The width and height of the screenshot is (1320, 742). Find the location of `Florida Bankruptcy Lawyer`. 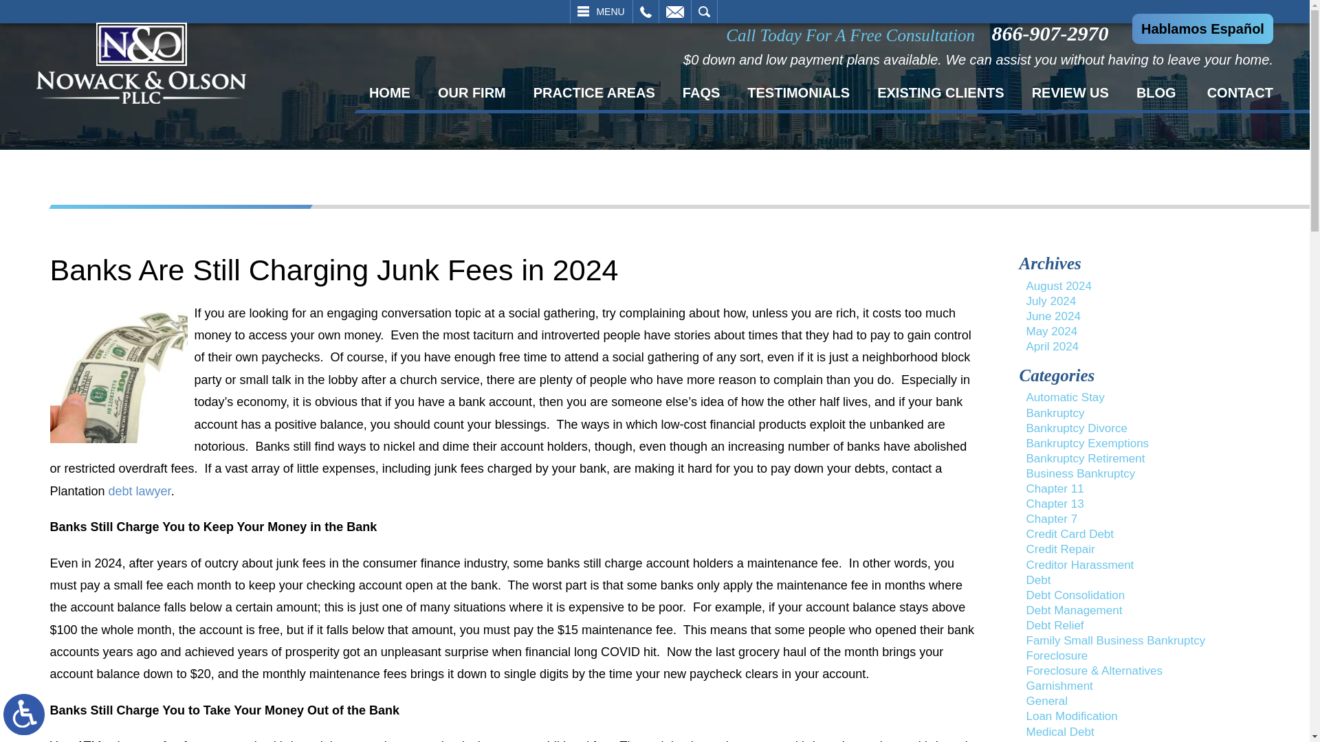

Florida Bankruptcy Lawyer is located at coordinates (140, 63).